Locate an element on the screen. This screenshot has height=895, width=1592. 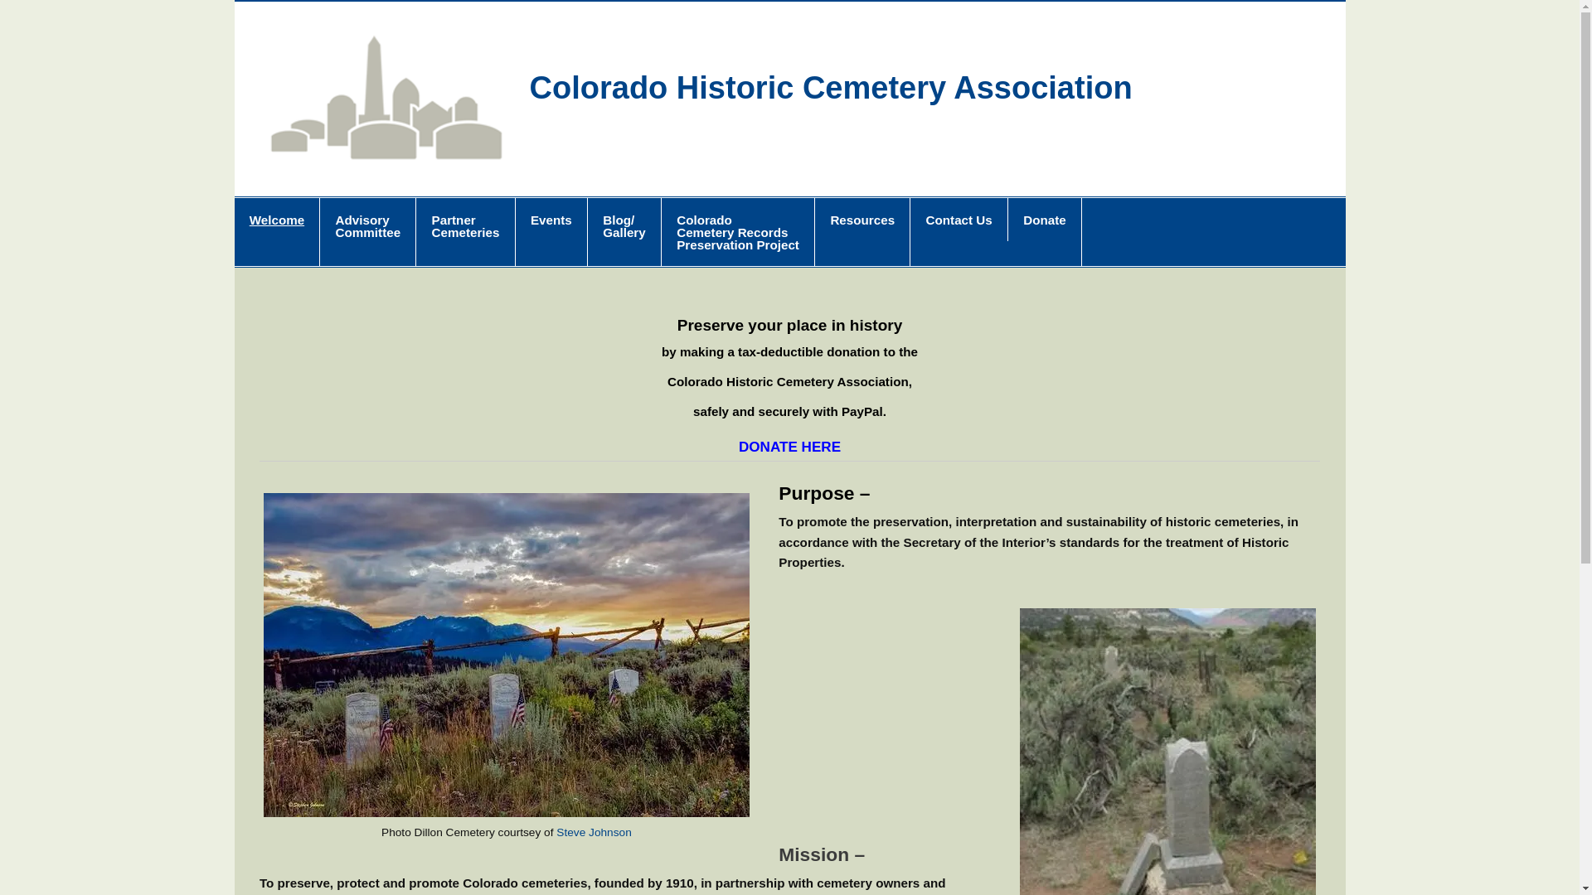
Colorado Historic Cemetery Association is located at coordinates (831, 88).